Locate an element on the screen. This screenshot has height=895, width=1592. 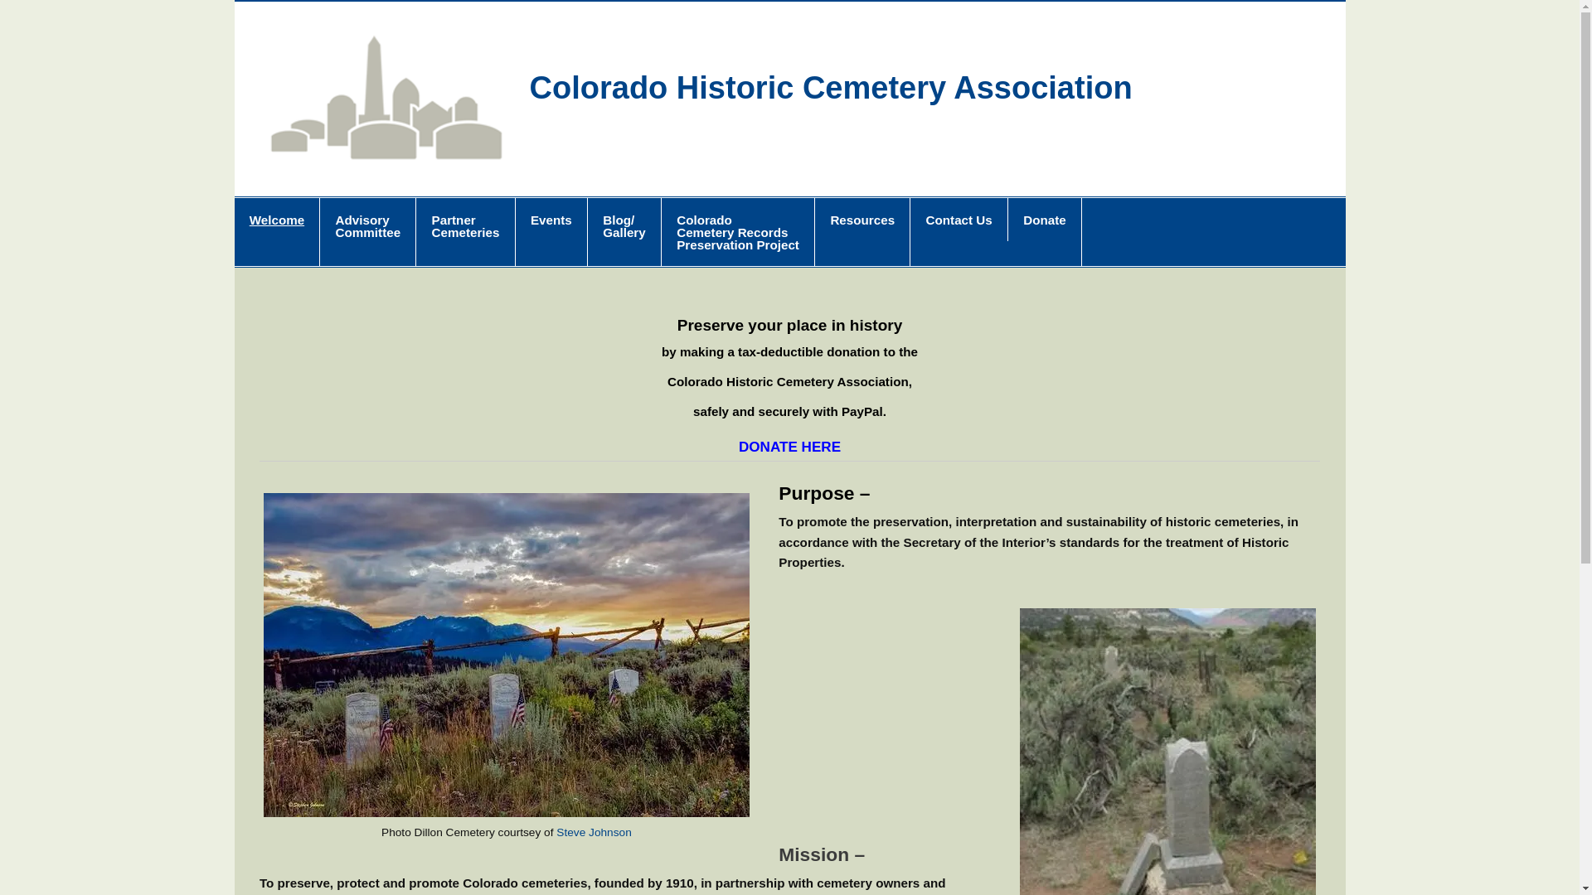
Colorado Historic Cemetery Association is located at coordinates (831, 88).